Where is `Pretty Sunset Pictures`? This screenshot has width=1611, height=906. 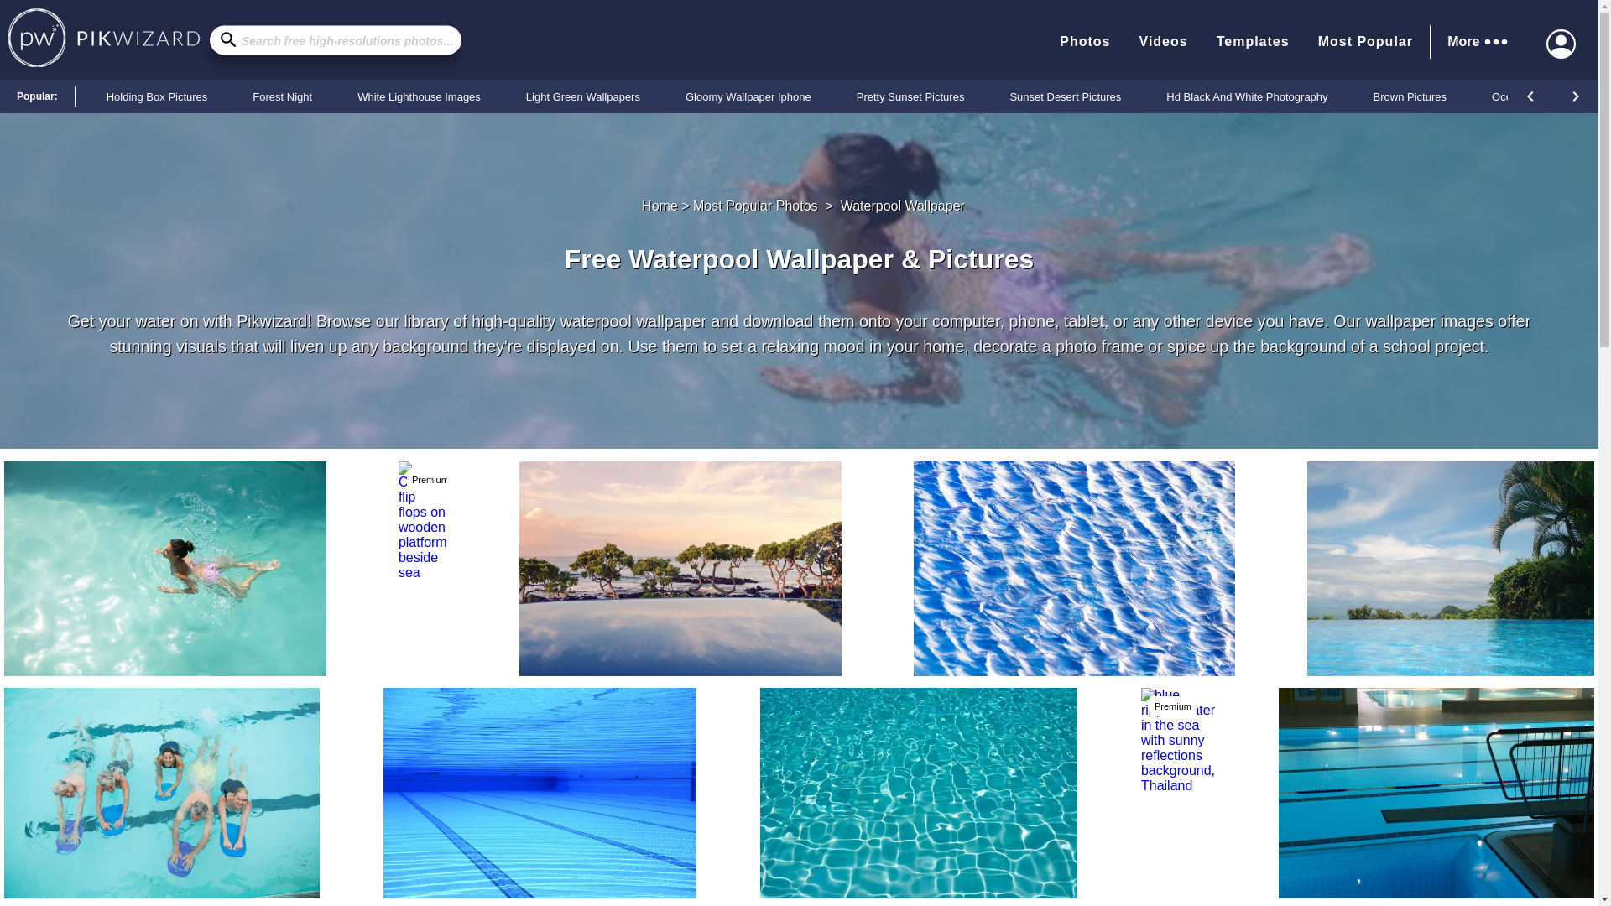 Pretty Sunset Pictures is located at coordinates (911, 96).